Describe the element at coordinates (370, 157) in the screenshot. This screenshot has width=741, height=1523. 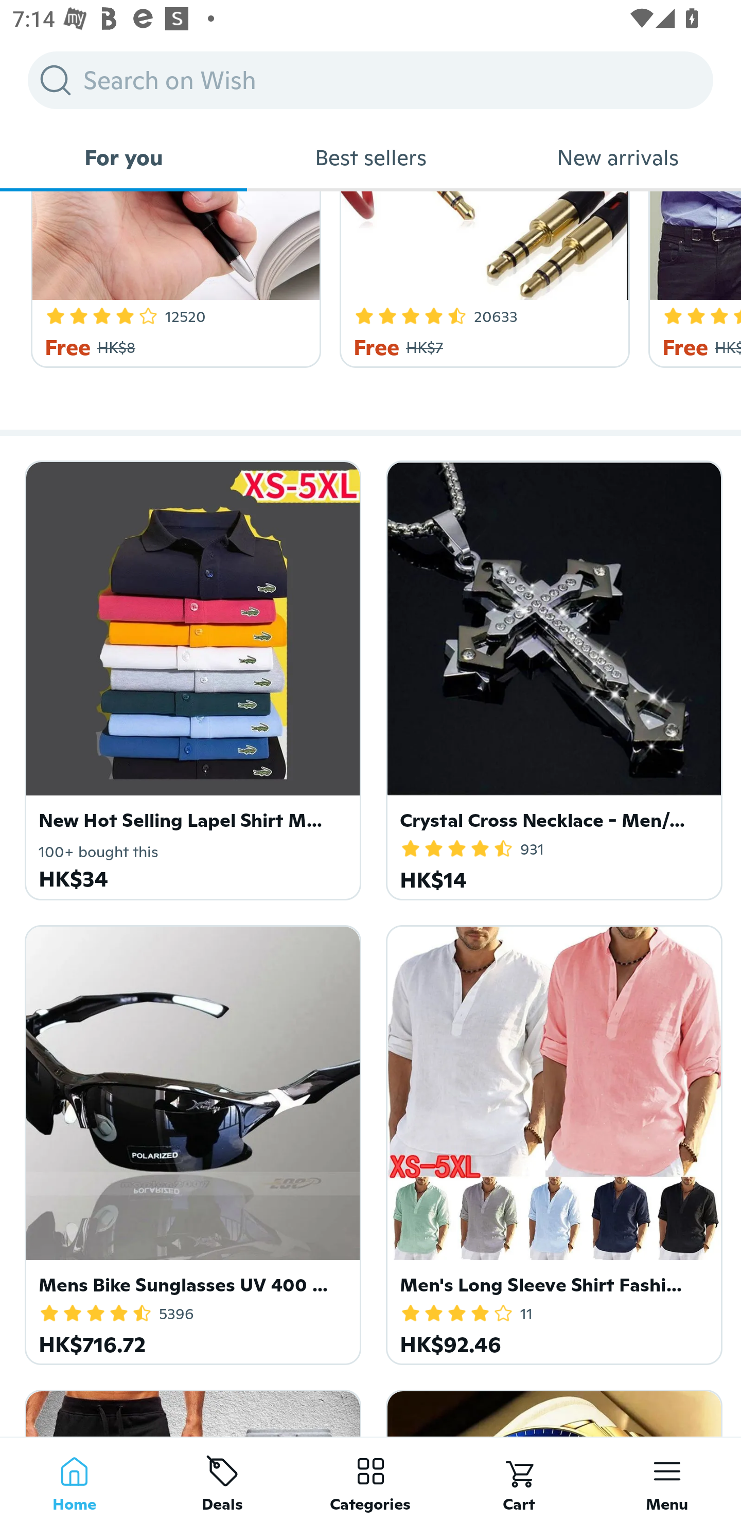
I see `Best sellers` at that location.